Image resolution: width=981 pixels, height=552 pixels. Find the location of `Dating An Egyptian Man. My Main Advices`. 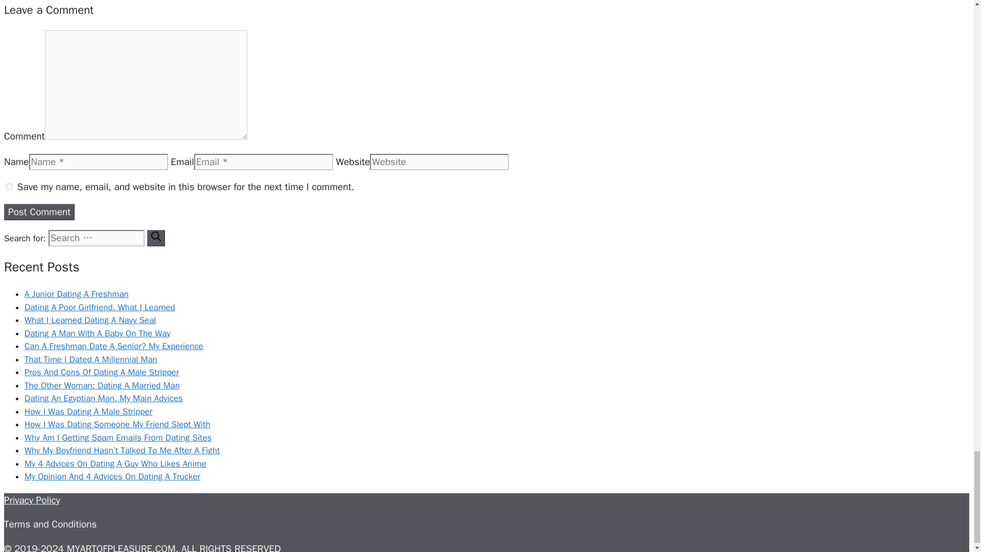

Dating An Egyptian Man. My Main Advices is located at coordinates (103, 398).